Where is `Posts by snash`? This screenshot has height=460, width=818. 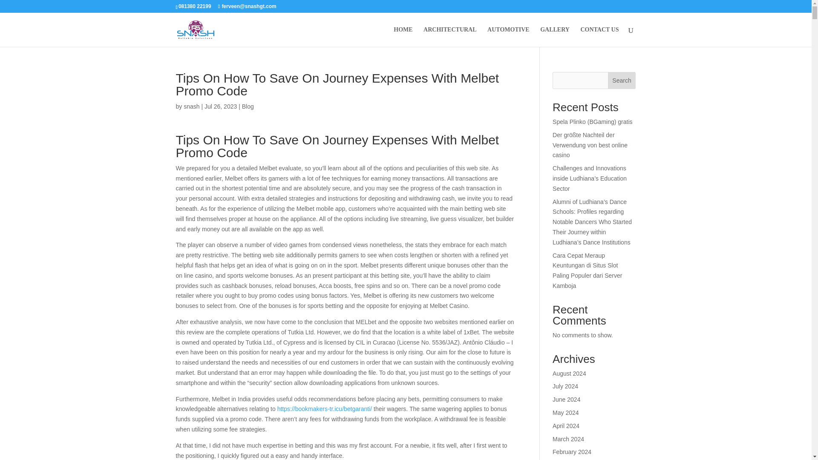
Posts by snash is located at coordinates (191, 106).